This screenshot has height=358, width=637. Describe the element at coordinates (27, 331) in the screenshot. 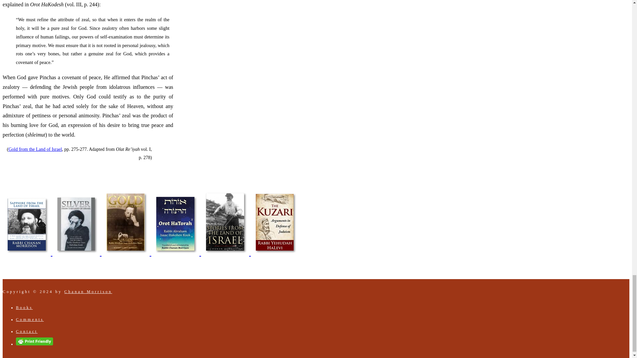

I see `Contact` at that location.